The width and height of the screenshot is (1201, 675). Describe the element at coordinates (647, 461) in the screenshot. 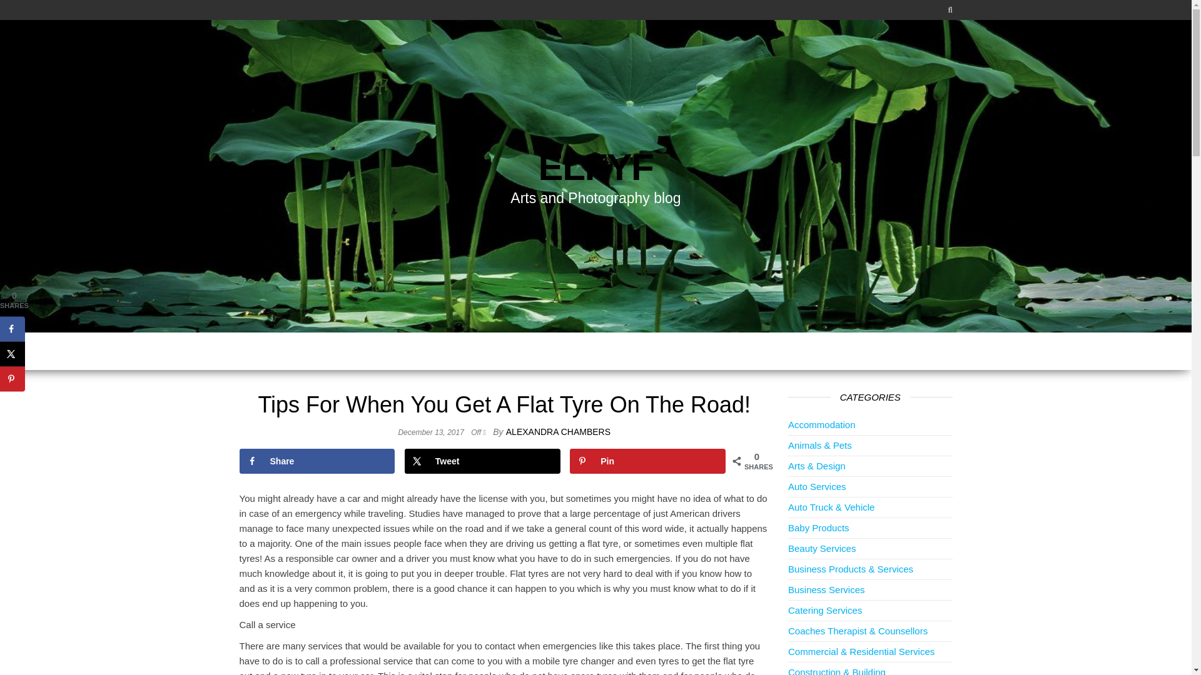

I see `Pin` at that location.